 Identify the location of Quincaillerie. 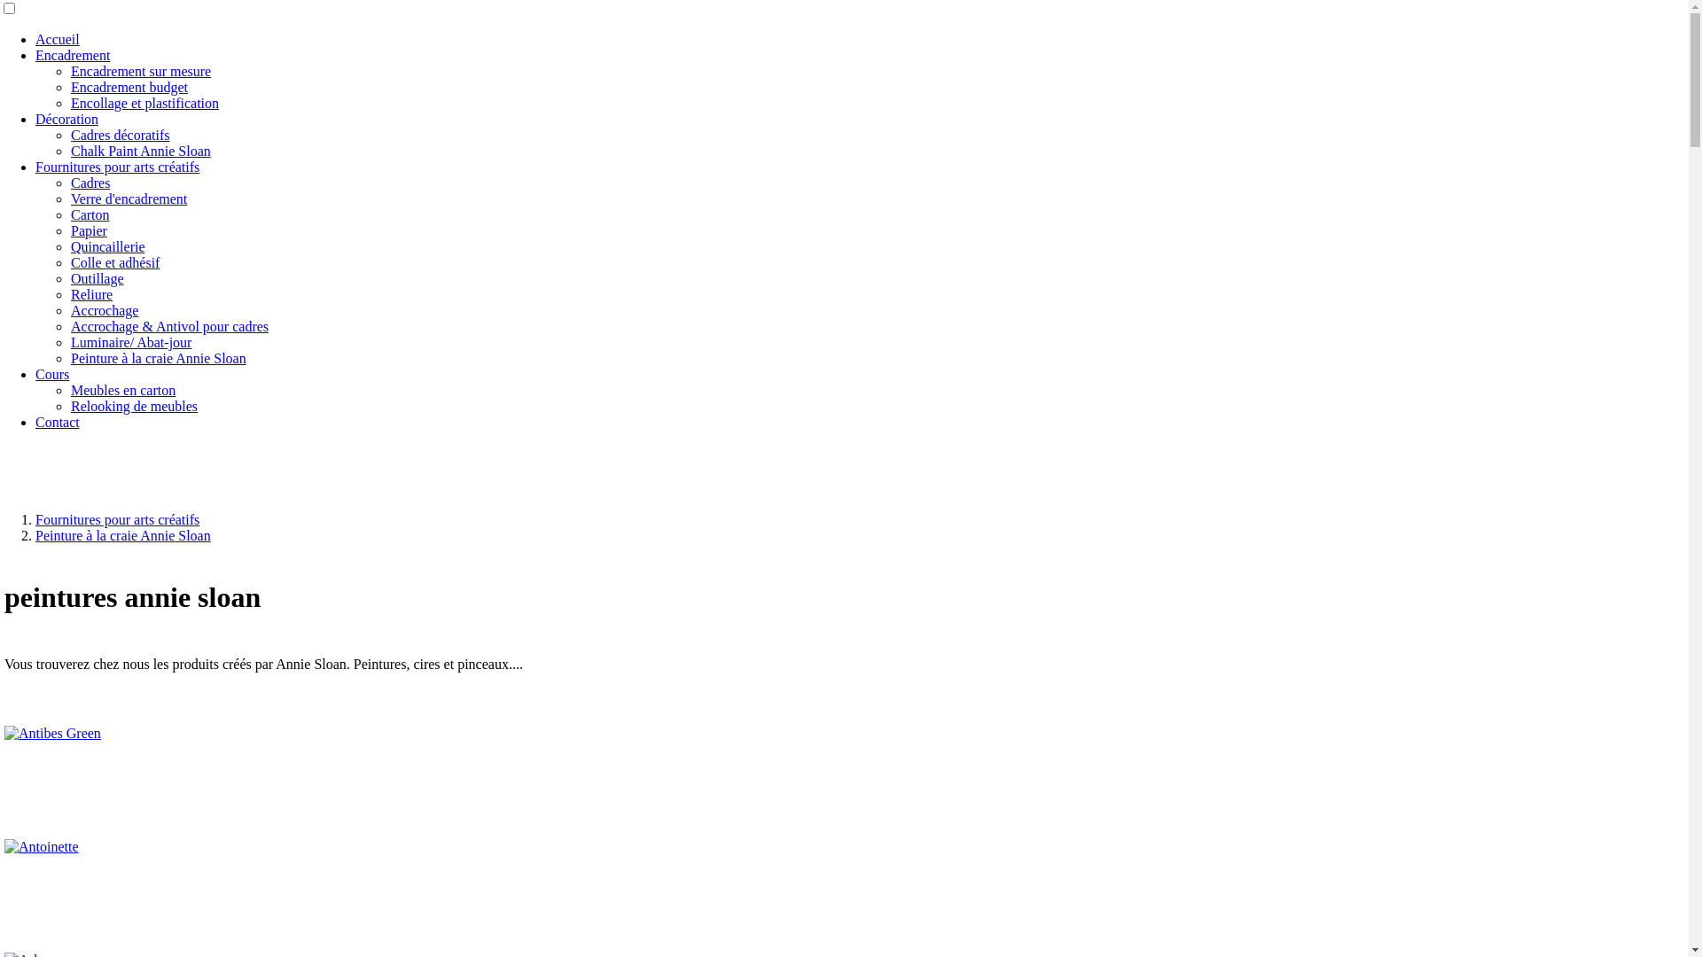
(108, 246).